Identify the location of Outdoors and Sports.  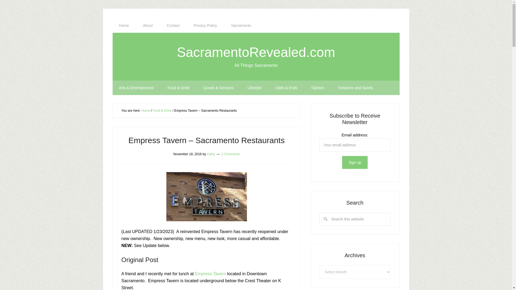
(355, 88).